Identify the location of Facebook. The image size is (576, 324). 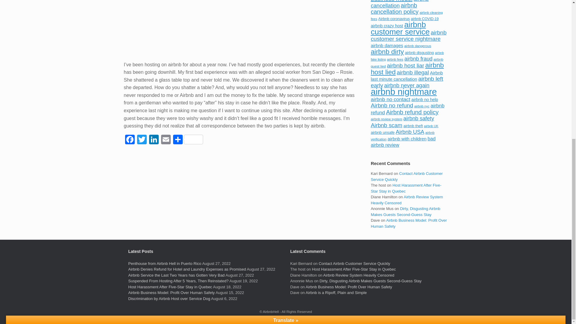
(130, 140).